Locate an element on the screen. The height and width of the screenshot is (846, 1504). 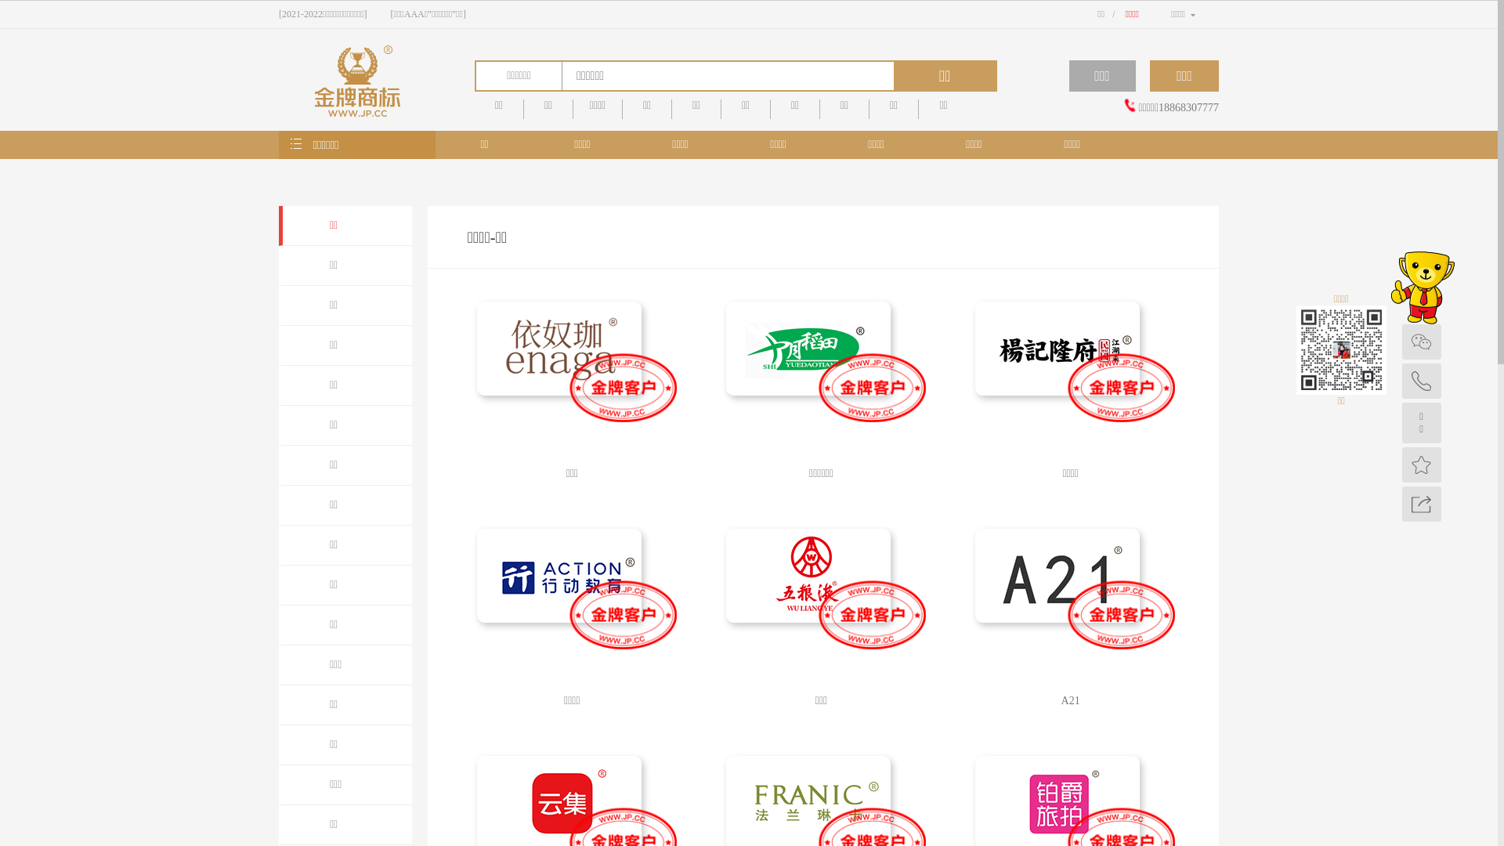
27 is located at coordinates (703, 190).